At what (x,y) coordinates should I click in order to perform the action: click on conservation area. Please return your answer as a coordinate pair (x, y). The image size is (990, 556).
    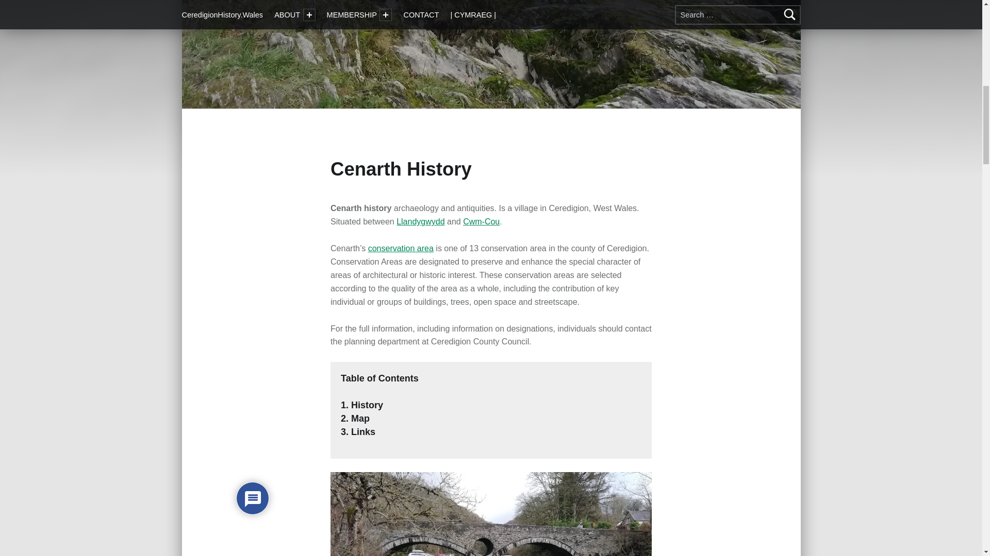
    Looking at the image, I should click on (401, 248).